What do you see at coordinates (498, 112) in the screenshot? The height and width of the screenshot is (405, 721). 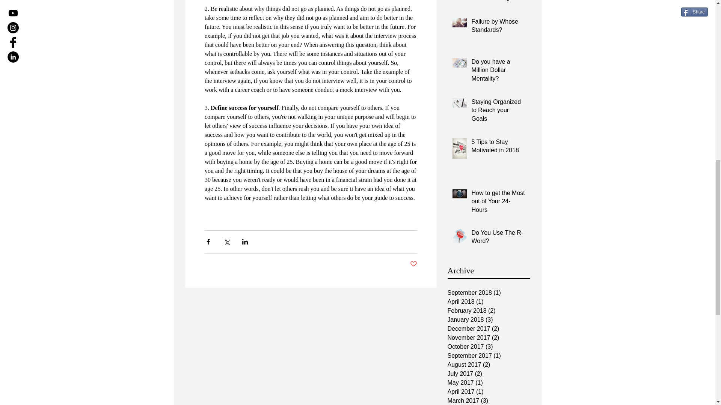 I see `Staying Organized to Reach your Goals` at bounding box center [498, 112].